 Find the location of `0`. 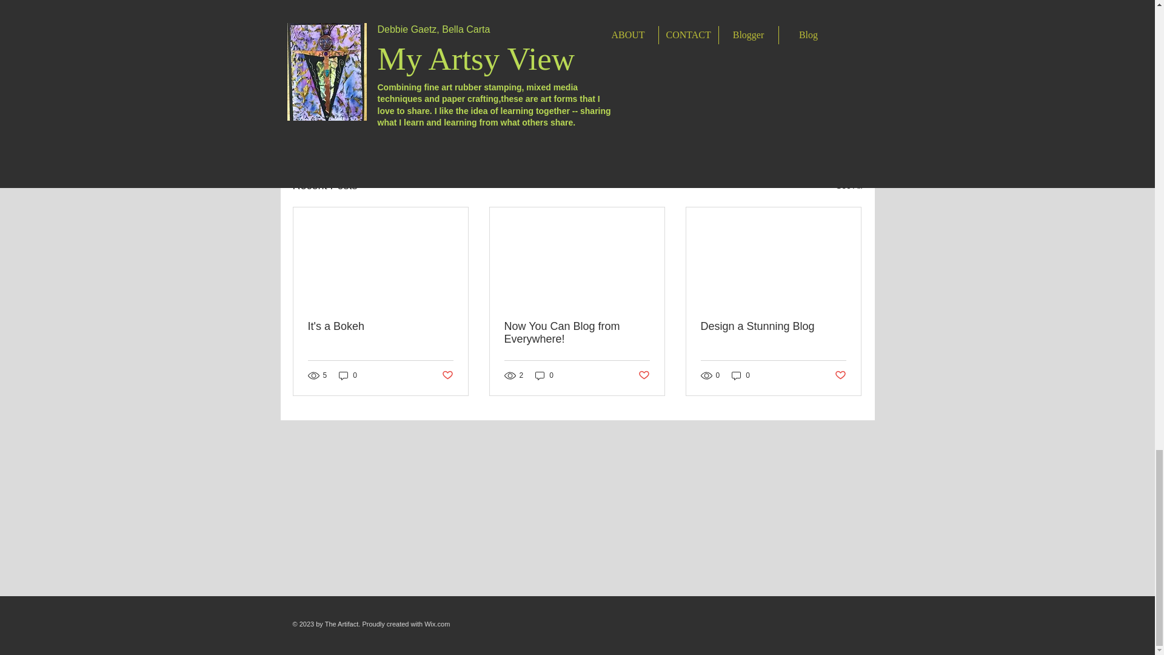

0 is located at coordinates (544, 375).